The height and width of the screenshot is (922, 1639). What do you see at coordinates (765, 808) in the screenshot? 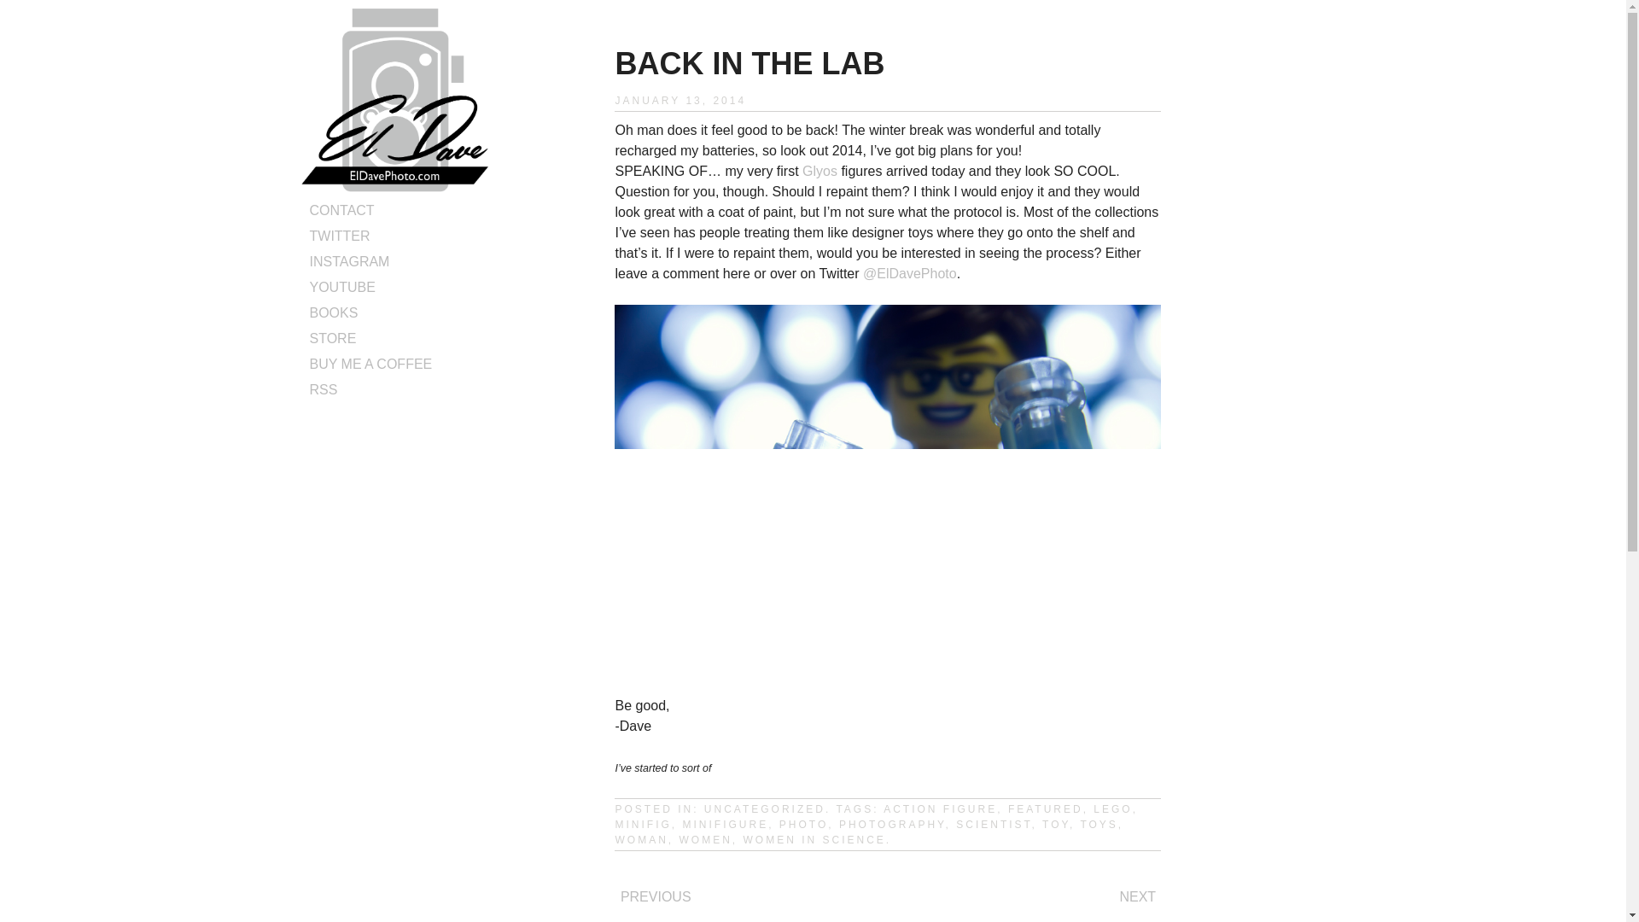
I see `UNCATEGORIZED` at bounding box center [765, 808].